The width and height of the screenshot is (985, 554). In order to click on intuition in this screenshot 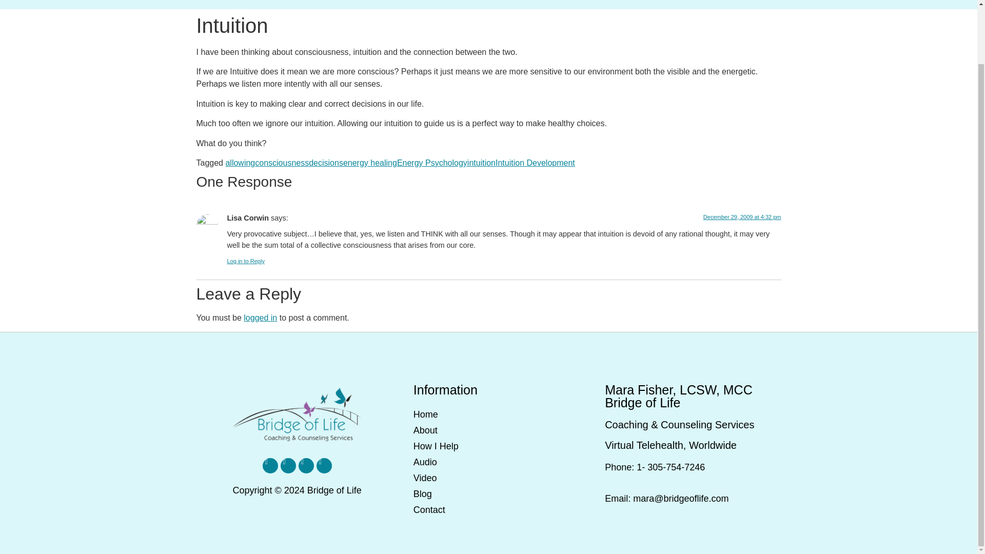, I will do `click(481, 163)`.